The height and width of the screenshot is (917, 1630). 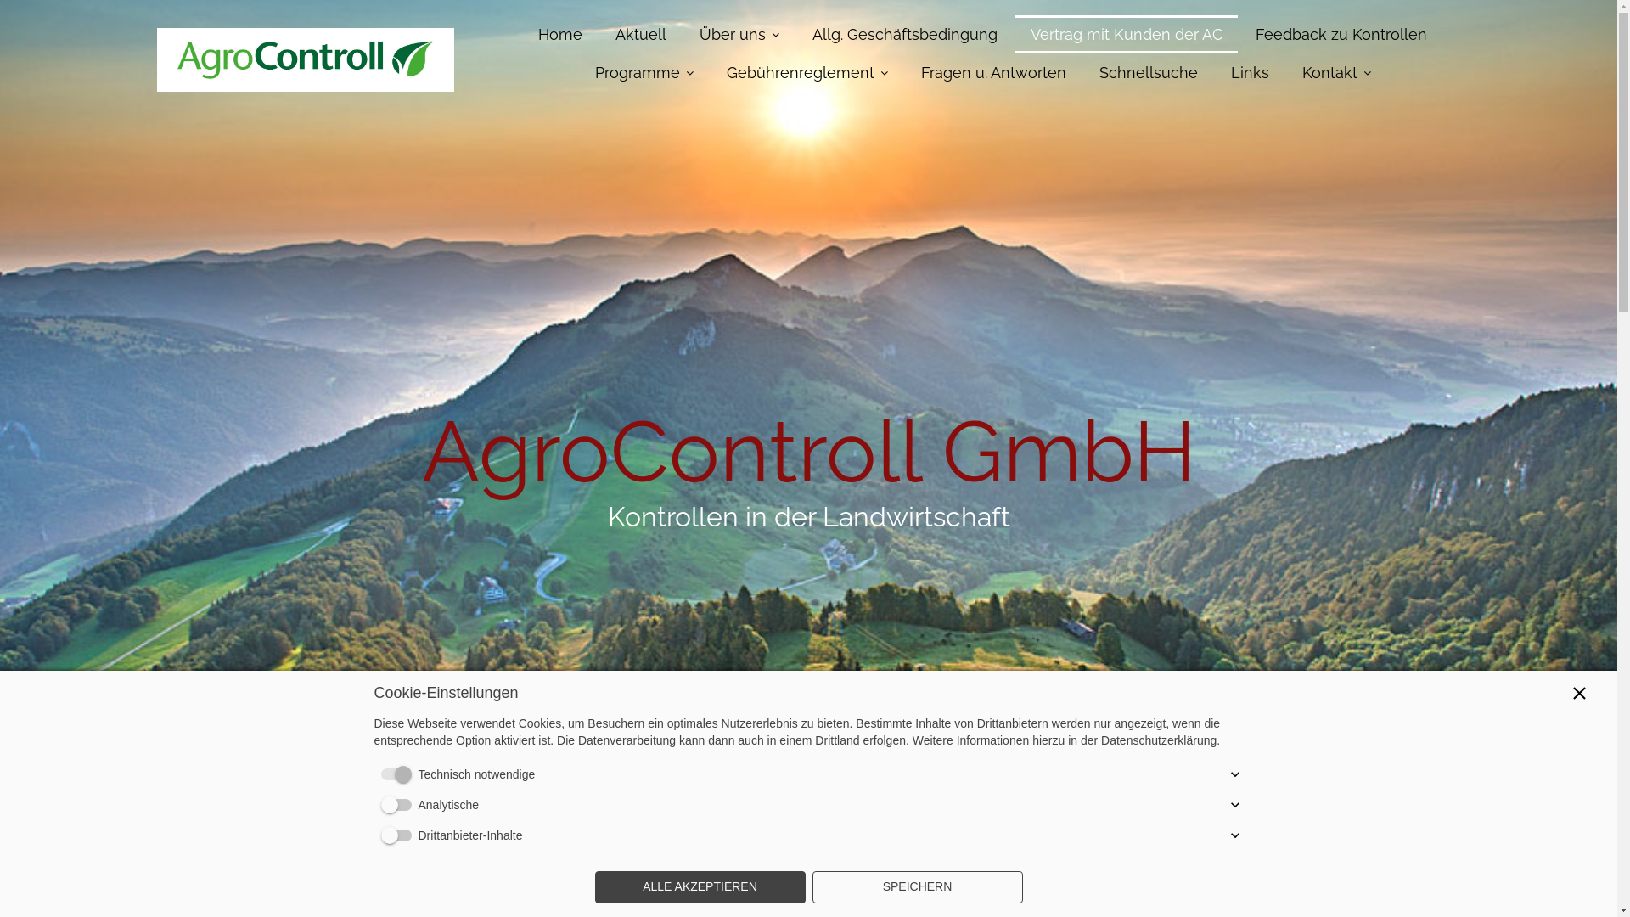 What do you see at coordinates (1336, 73) in the screenshot?
I see `Kontakt` at bounding box center [1336, 73].